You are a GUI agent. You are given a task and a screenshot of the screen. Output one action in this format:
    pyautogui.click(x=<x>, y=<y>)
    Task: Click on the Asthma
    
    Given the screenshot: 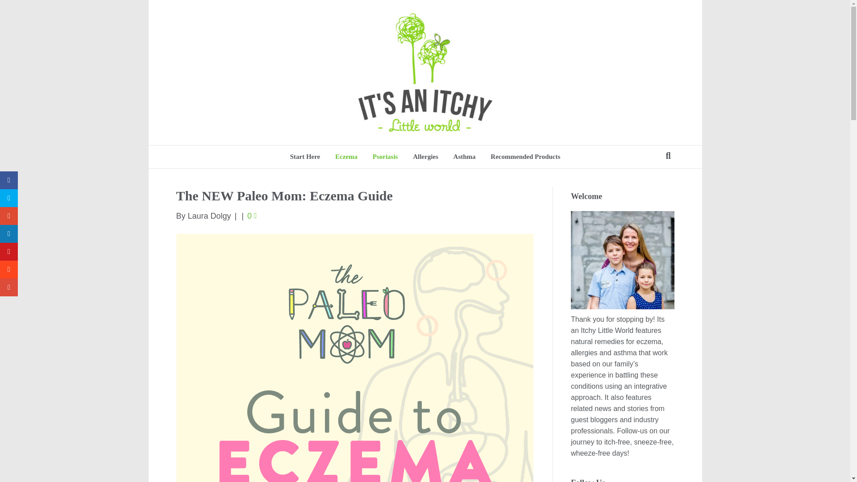 What is the action you would take?
    pyautogui.click(x=464, y=157)
    